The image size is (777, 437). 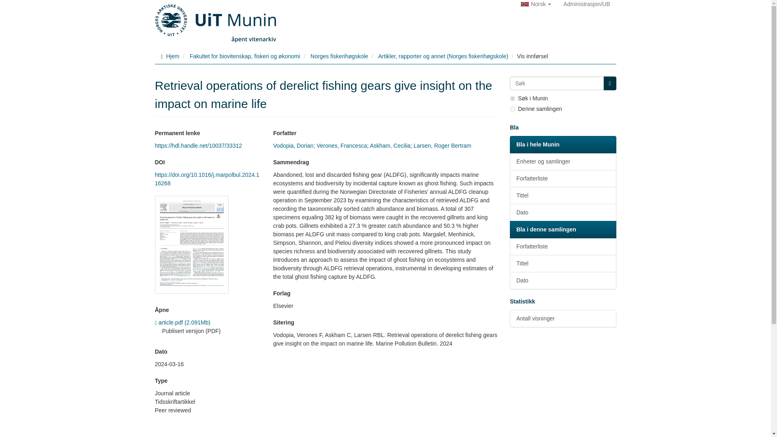 What do you see at coordinates (293, 146) in the screenshot?
I see `Vodopia, Dorian` at bounding box center [293, 146].